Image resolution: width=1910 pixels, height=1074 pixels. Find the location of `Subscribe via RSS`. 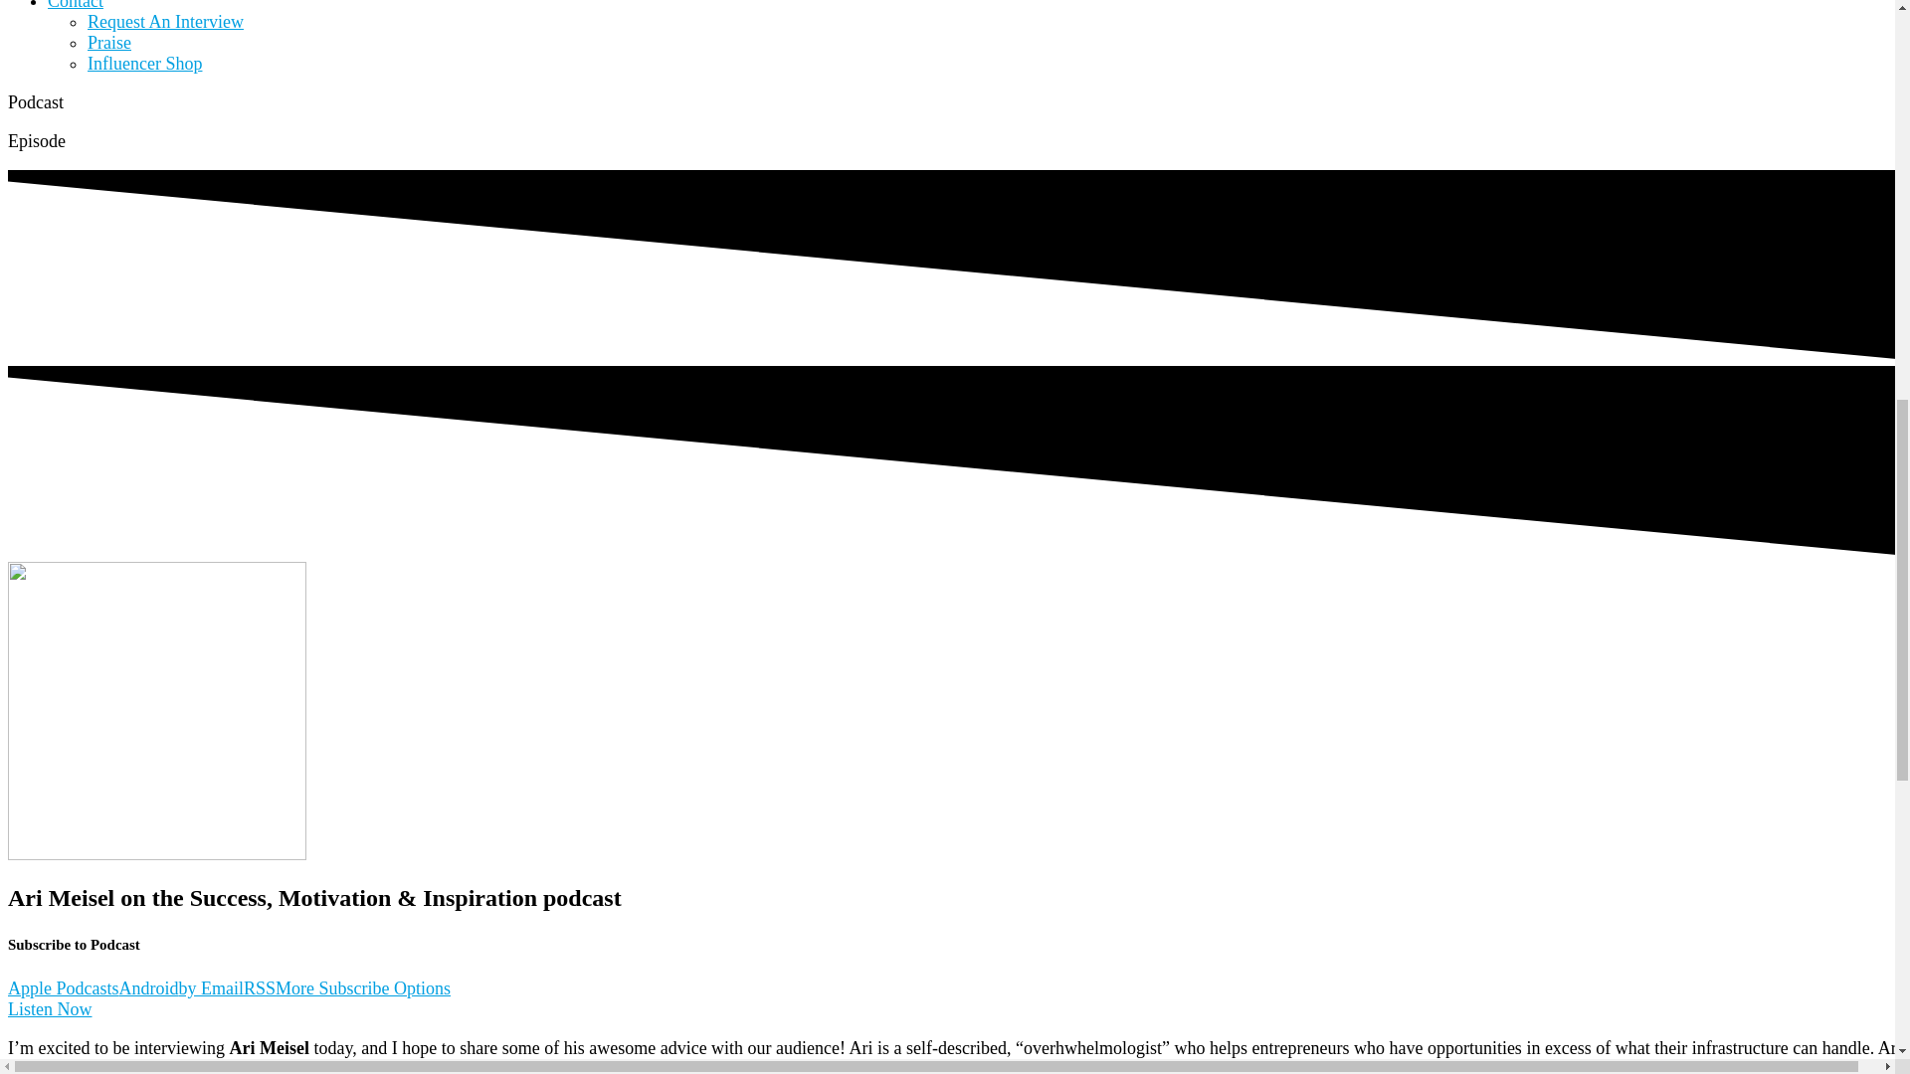

Subscribe via RSS is located at coordinates (259, 988).